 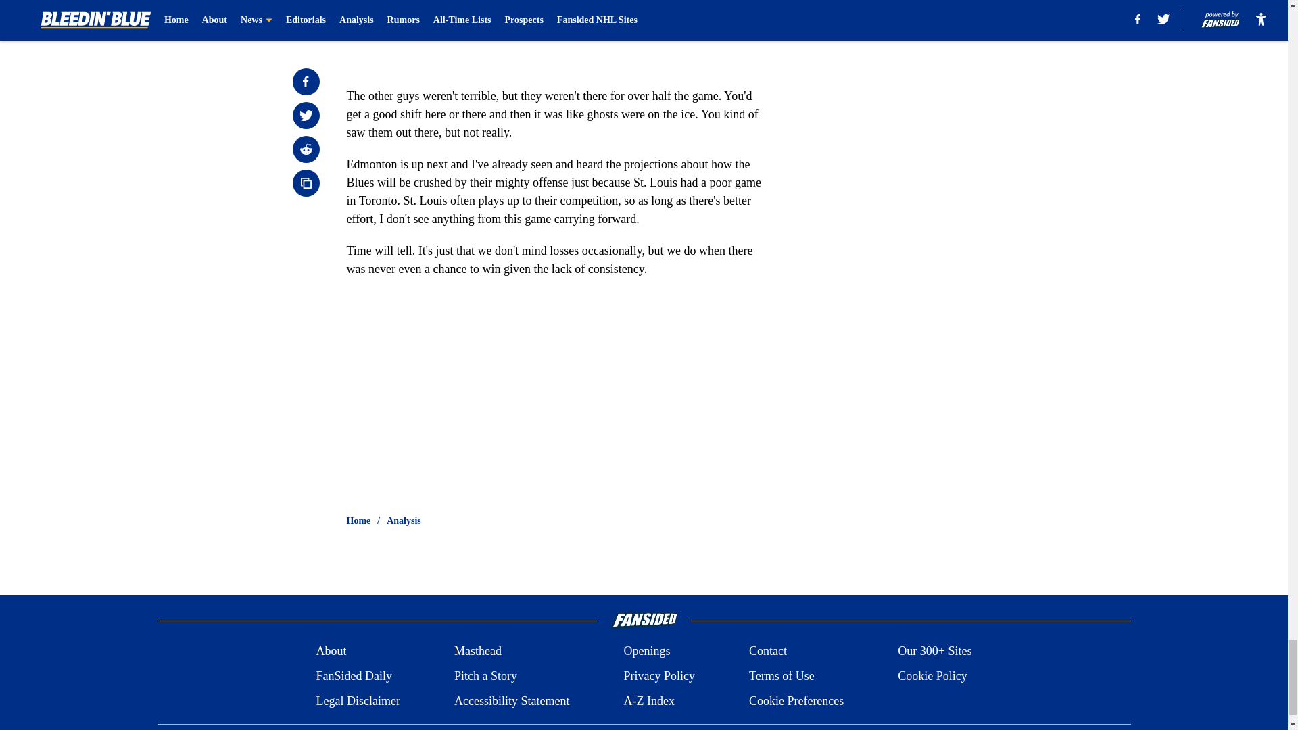 What do you see at coordinates (353, 676) in the screenshot?
I see `FanSided Daily` at bounding box center [353, 676].